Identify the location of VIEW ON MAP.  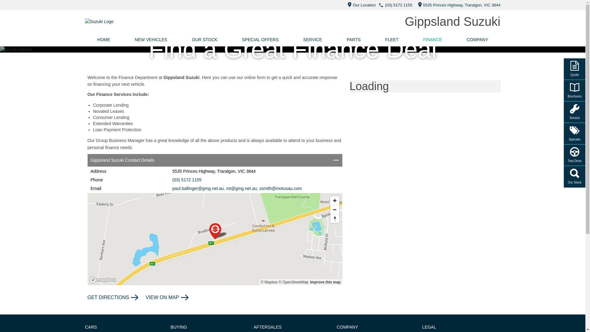
(167, 298).